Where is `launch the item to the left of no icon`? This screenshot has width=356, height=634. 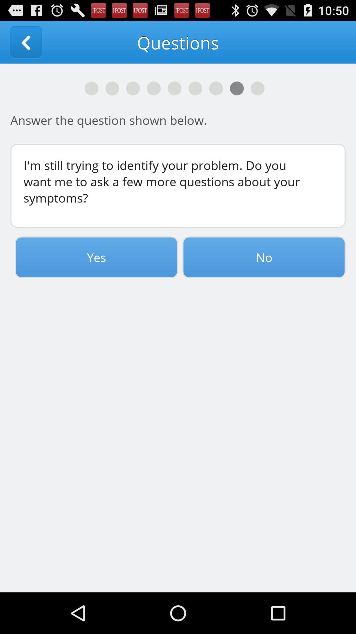
launch the item to the left of no icon is located at coordinates (96, 257).